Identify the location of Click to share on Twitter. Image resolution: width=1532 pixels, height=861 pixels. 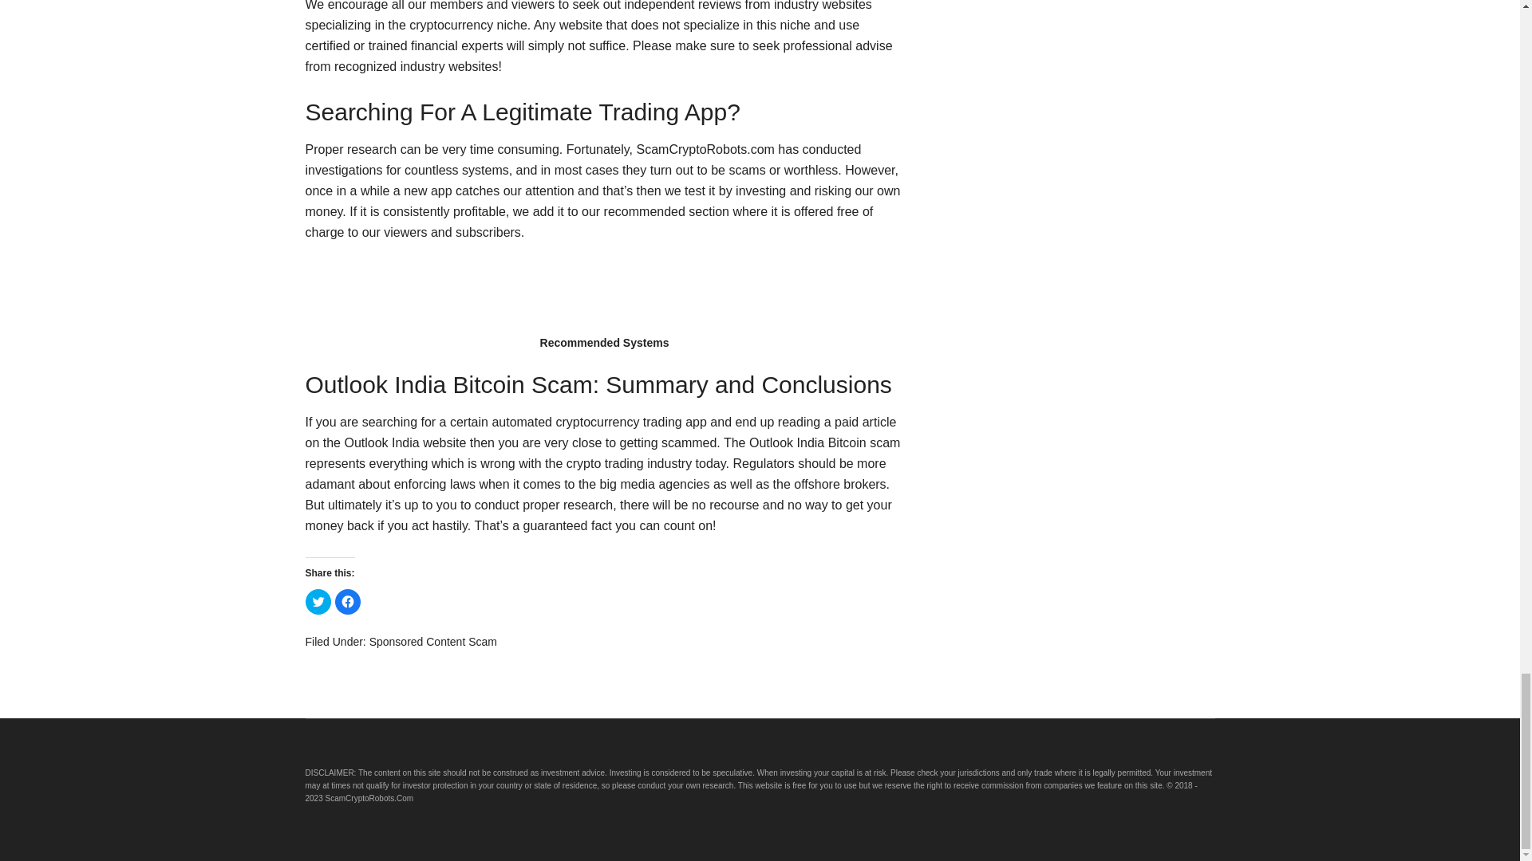
(318, 601).